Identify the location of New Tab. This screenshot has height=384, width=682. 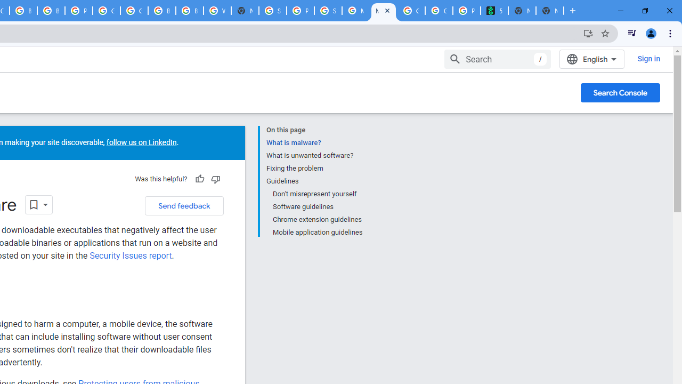
(245, 11).